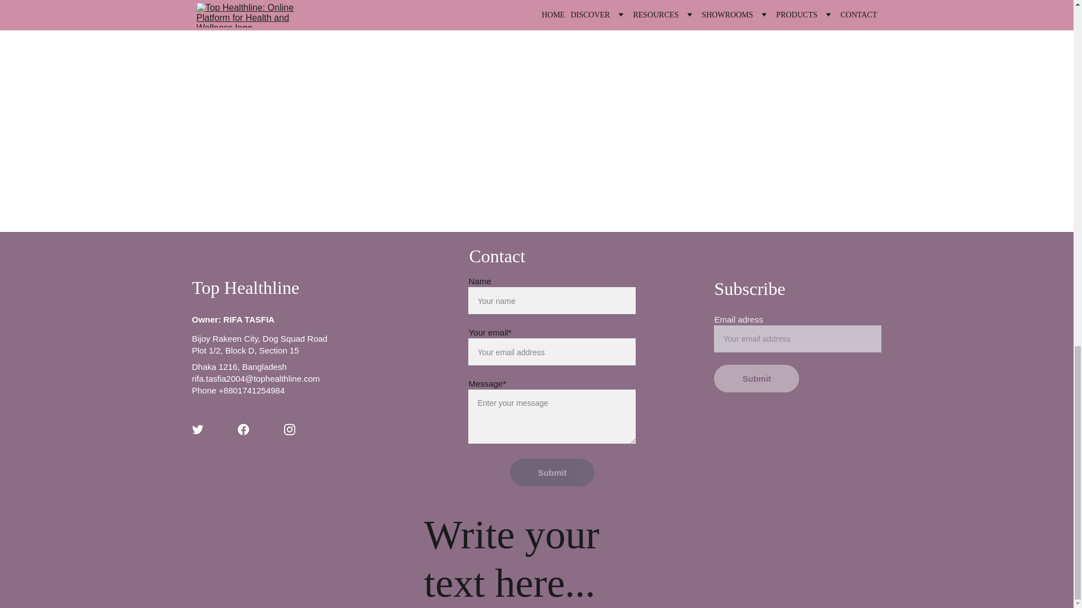 Image resolution: width=1082 pixels, height=608 pixels. Describe the element at coordinates (243, 429) in the screenshot. I see `Go to Facebook page` at that location.